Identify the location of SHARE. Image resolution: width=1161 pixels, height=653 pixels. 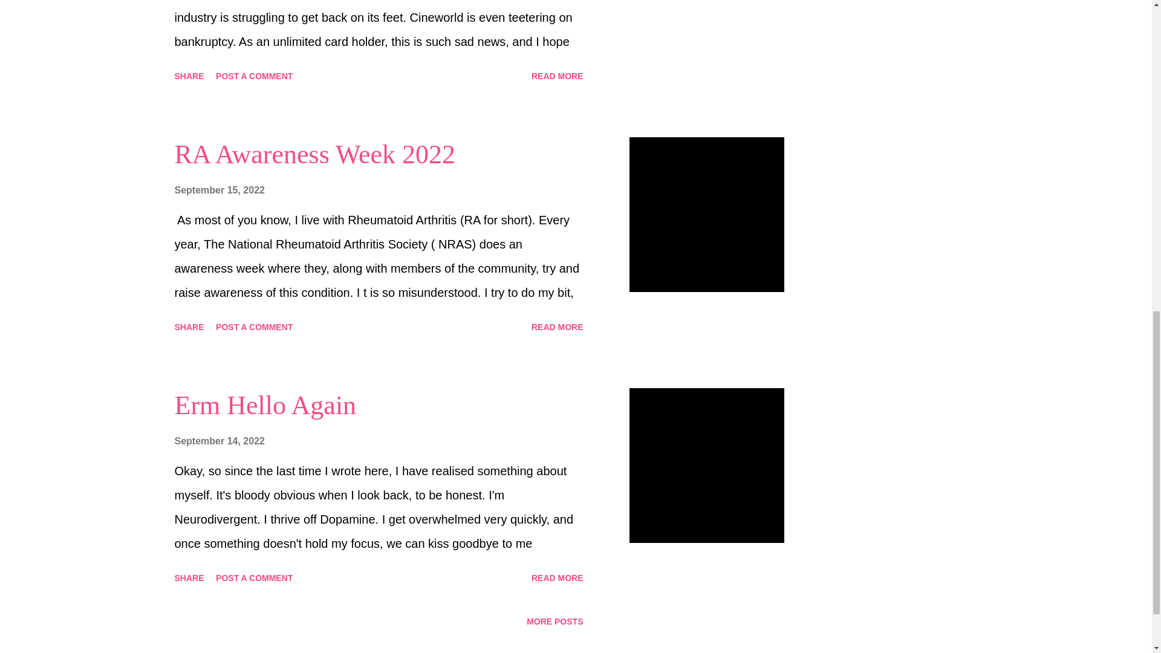
(189, 76).